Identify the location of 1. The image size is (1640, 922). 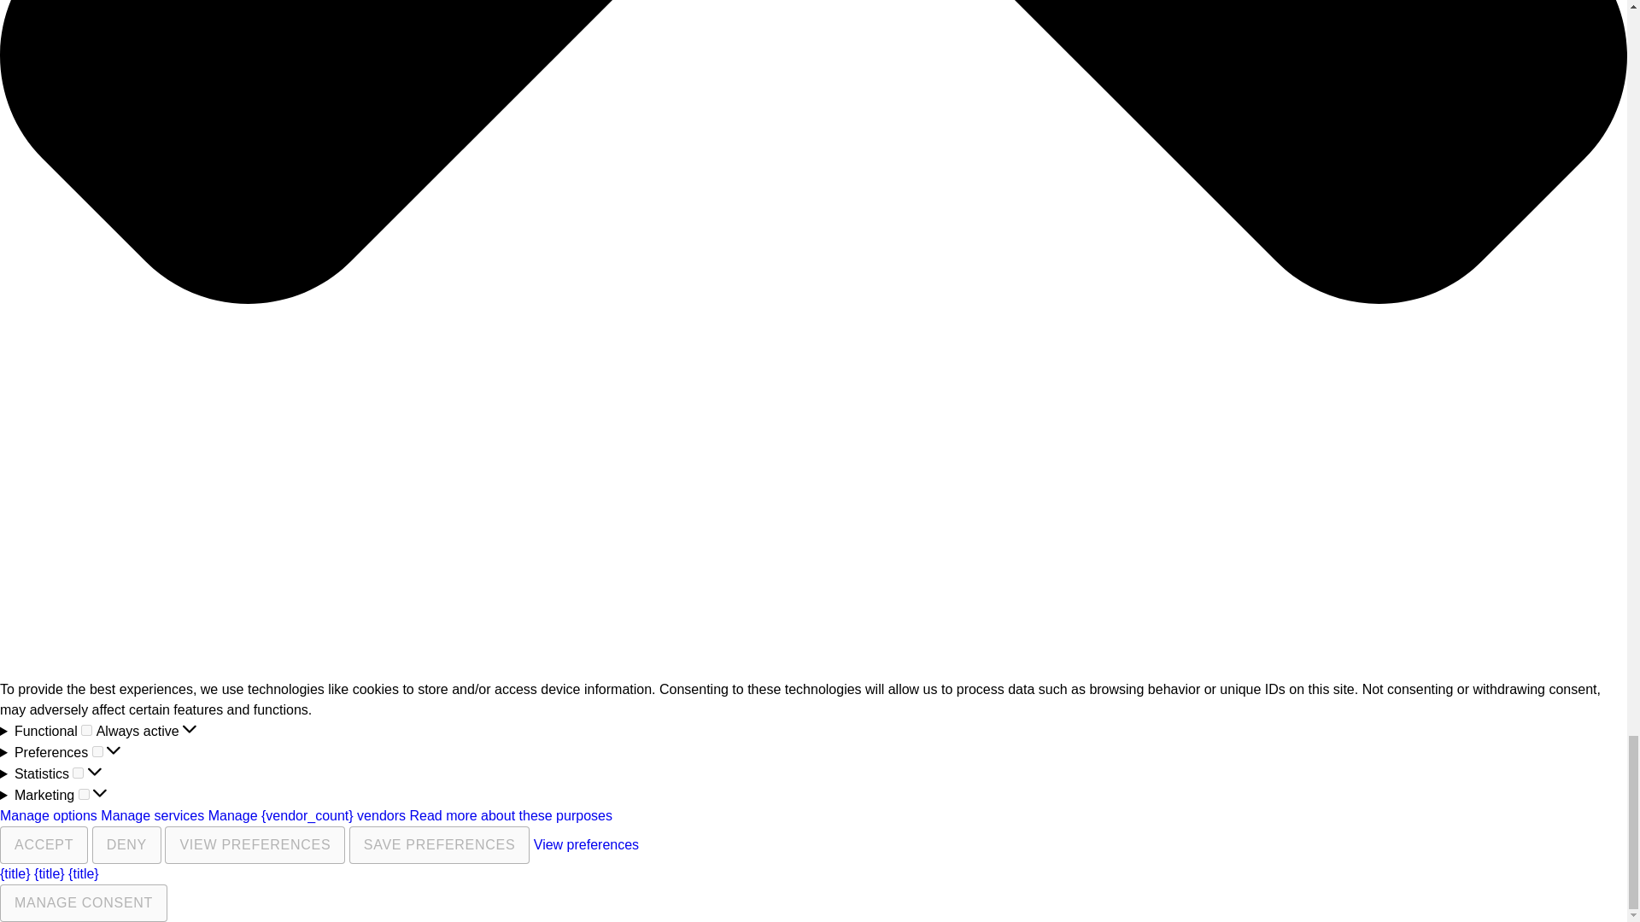
(84, 794).